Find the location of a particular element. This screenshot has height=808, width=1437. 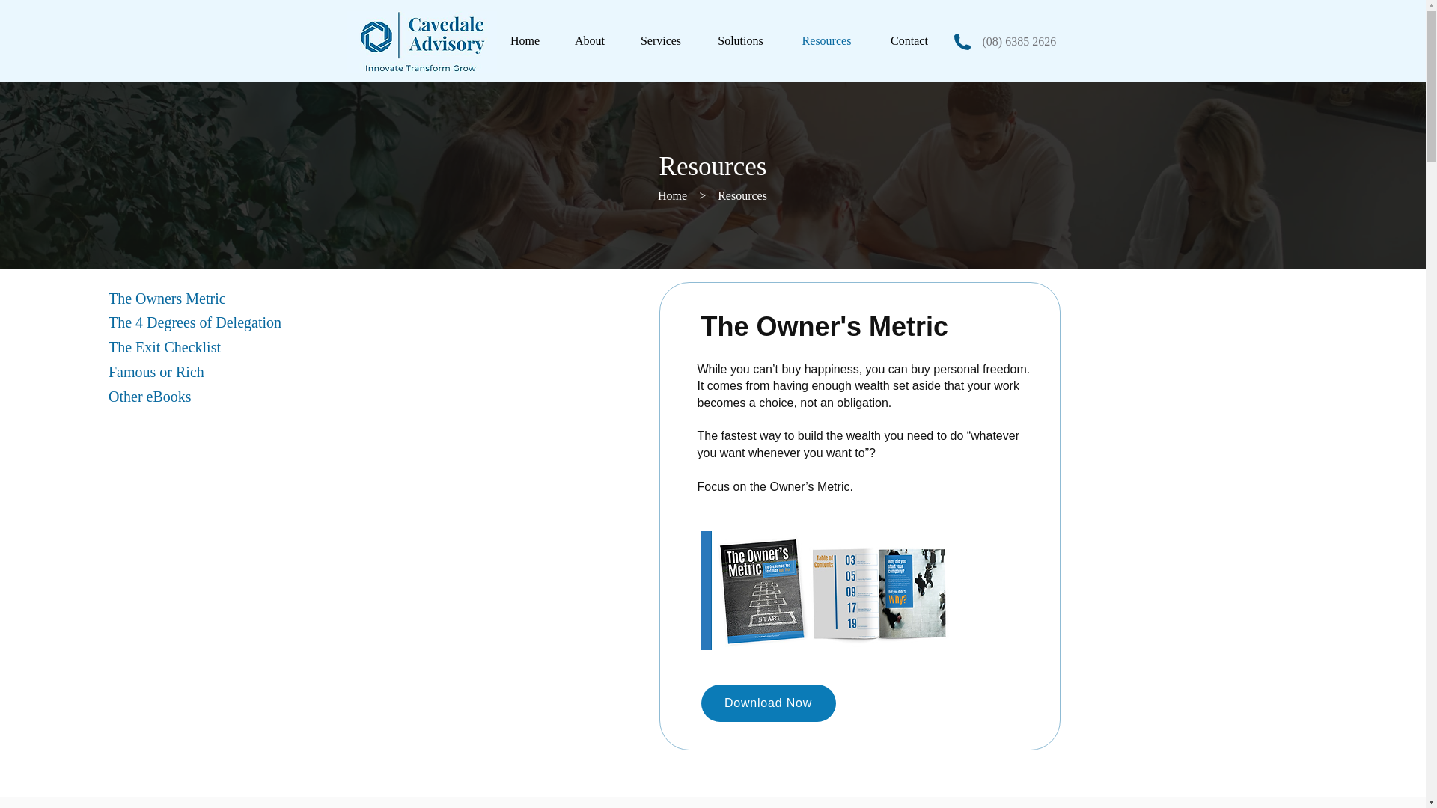

Download Now is located at coordinates (768, 703).